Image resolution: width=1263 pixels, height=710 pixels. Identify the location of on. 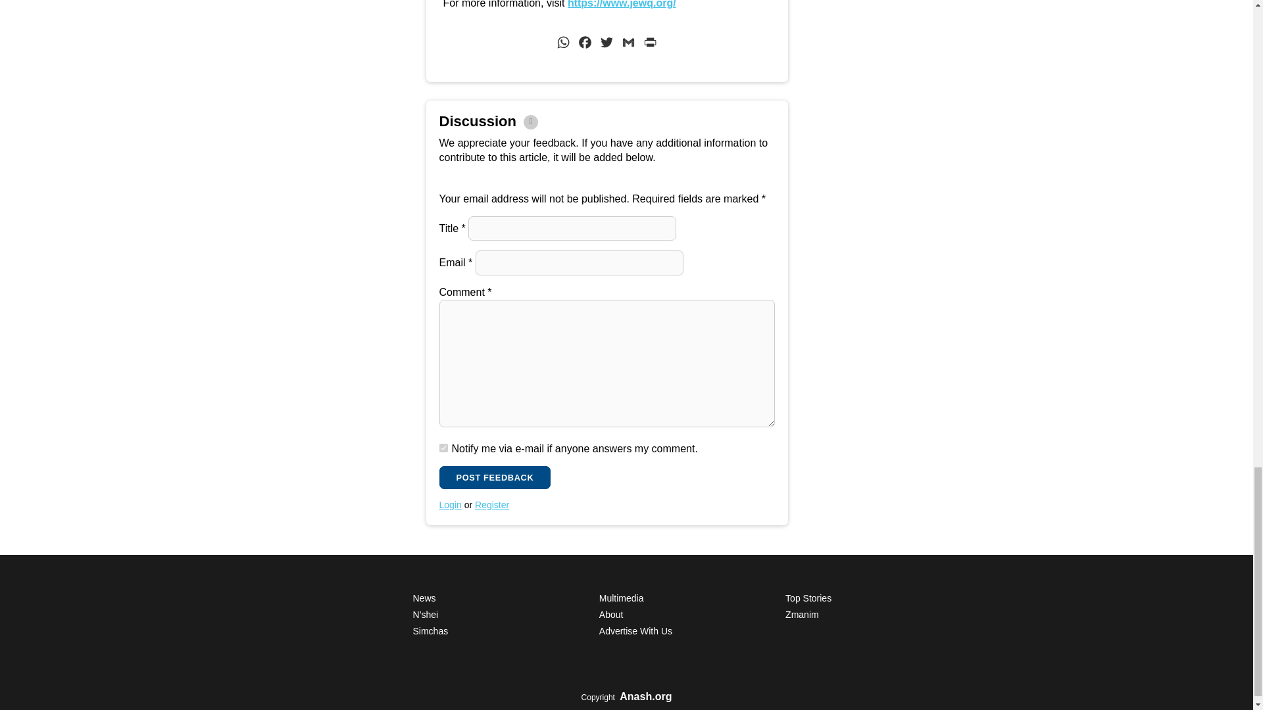
(443, 448).